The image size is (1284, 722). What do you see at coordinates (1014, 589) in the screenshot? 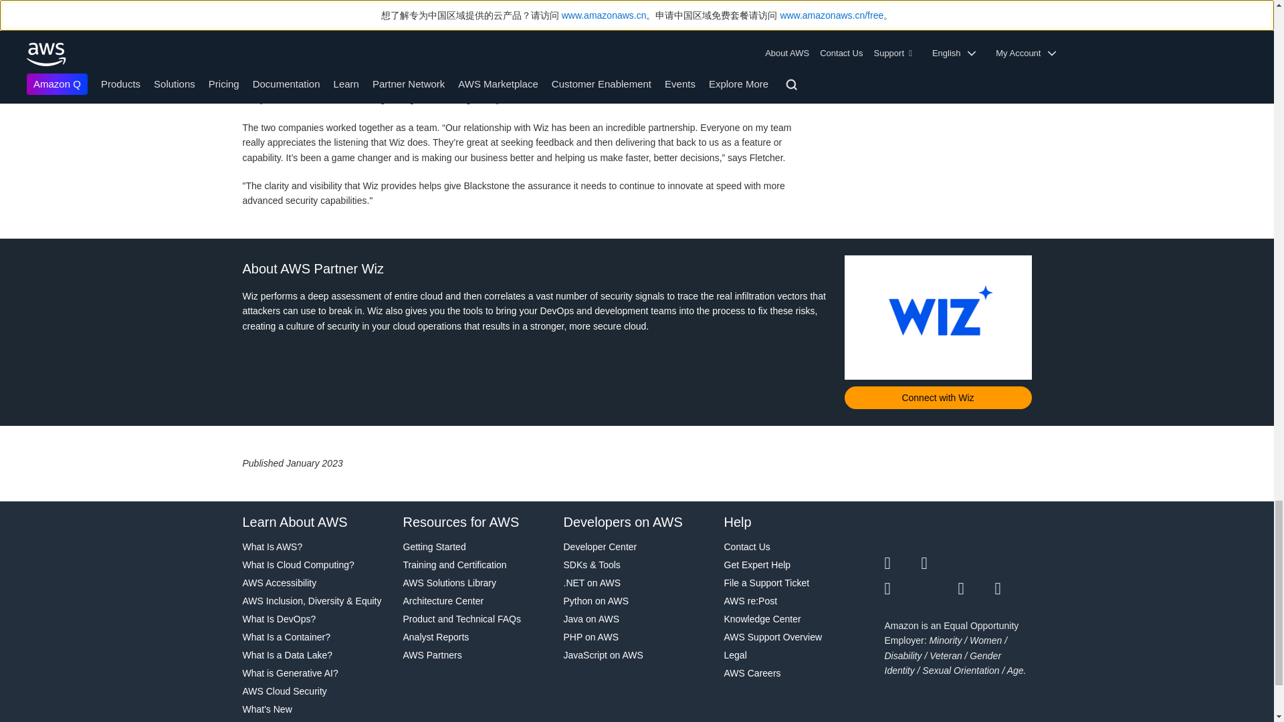
I see `Email` at bounding box center [1014, 589].